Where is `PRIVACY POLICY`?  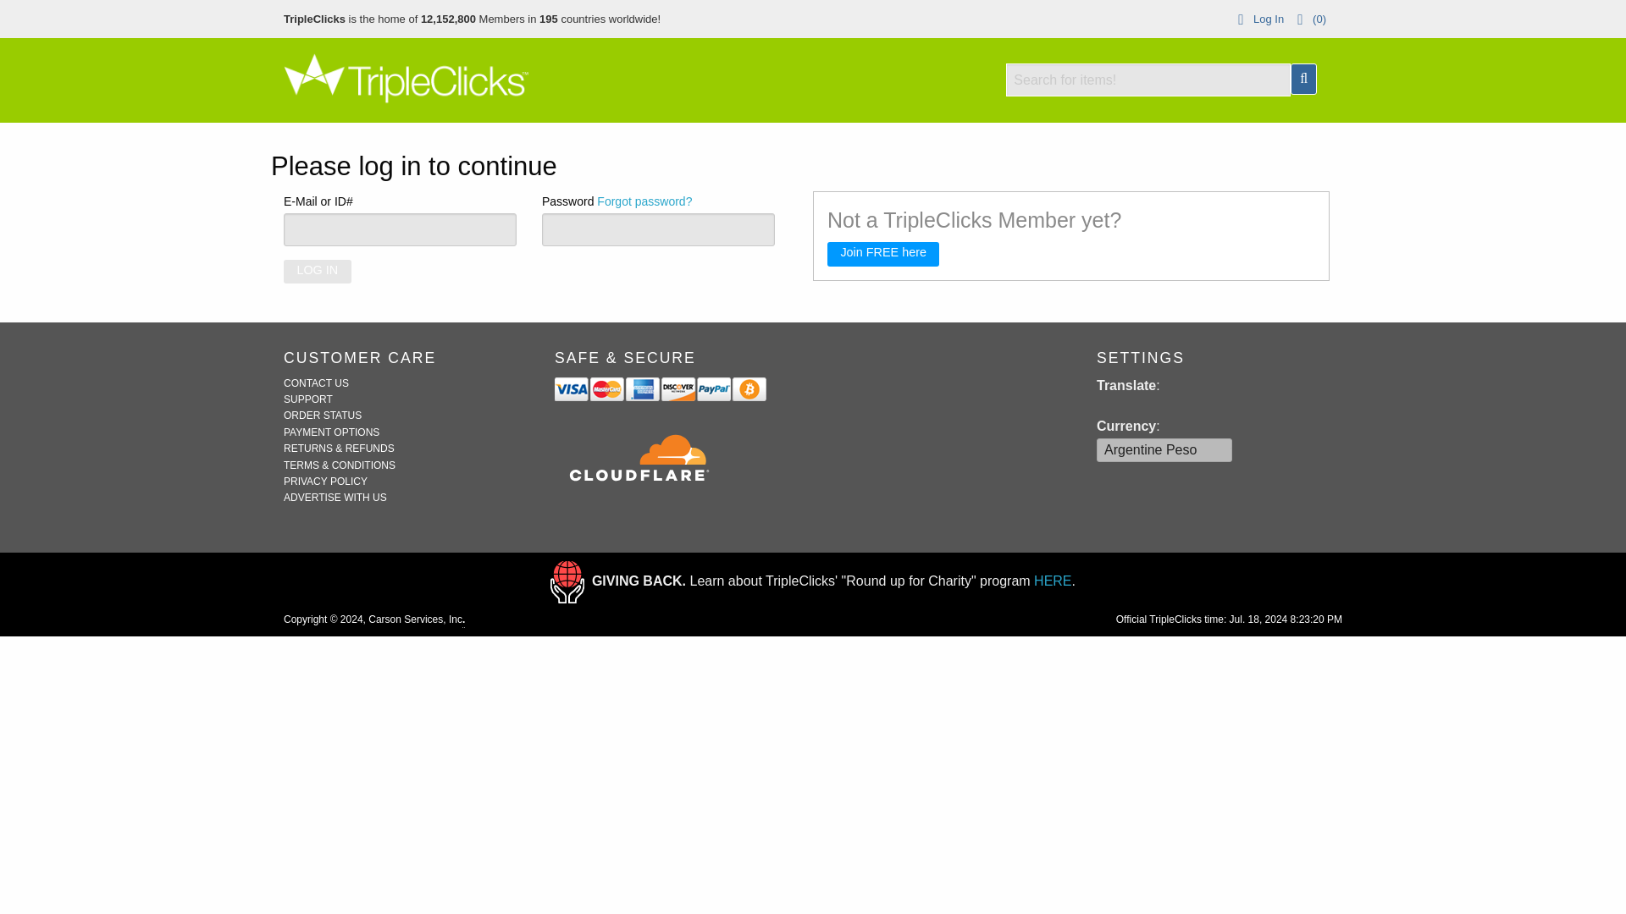 PRIVACY POLICY is located at coordinates (325, 481).